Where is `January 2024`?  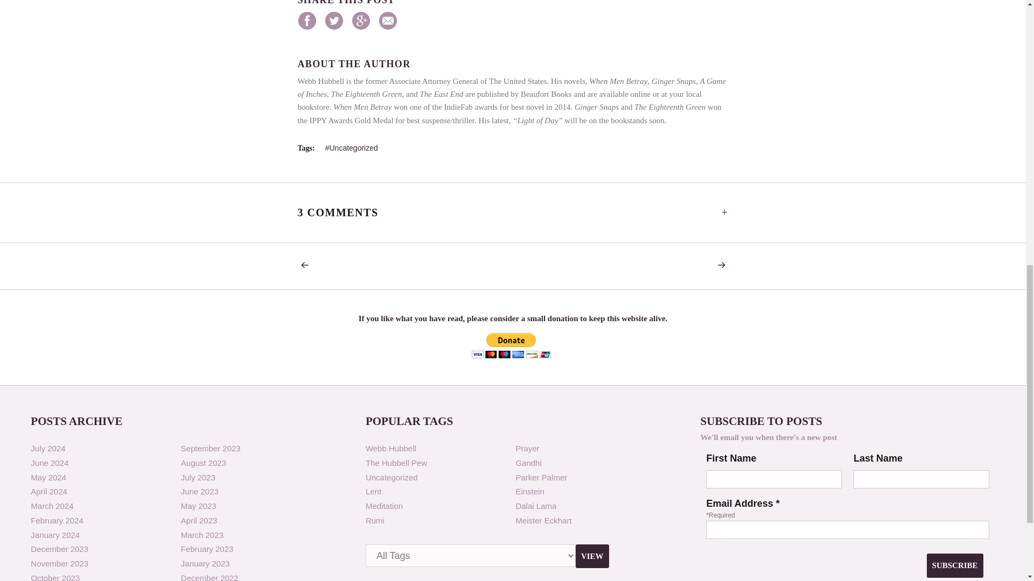
January 2024 is located at coordinates (55, 535).